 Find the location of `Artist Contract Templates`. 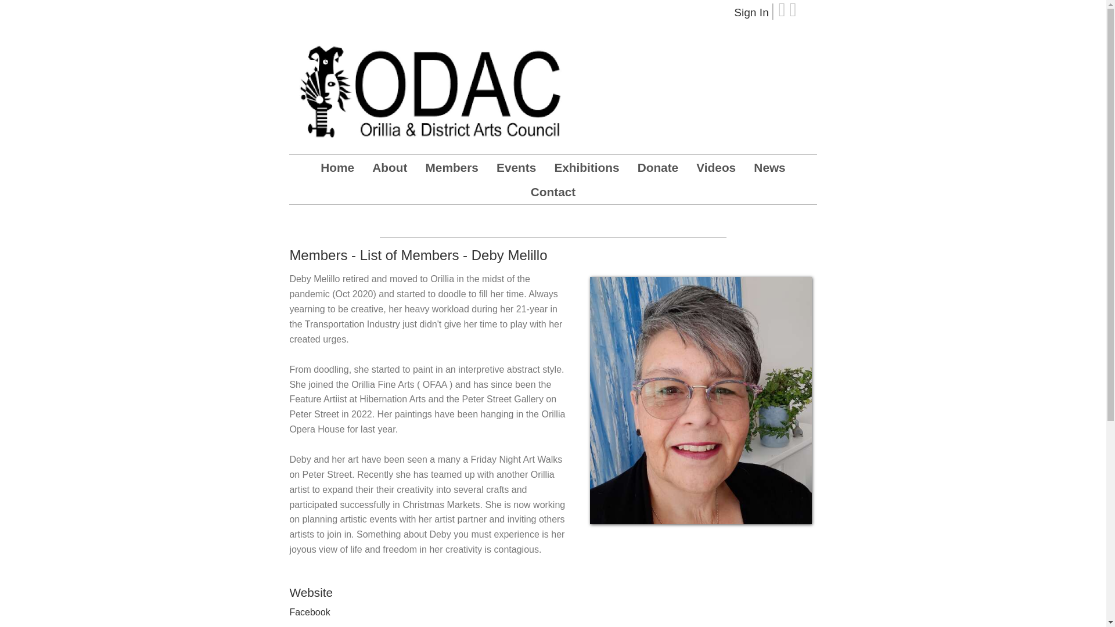

Artist Contract Templates is located at coordinates (531, 225).